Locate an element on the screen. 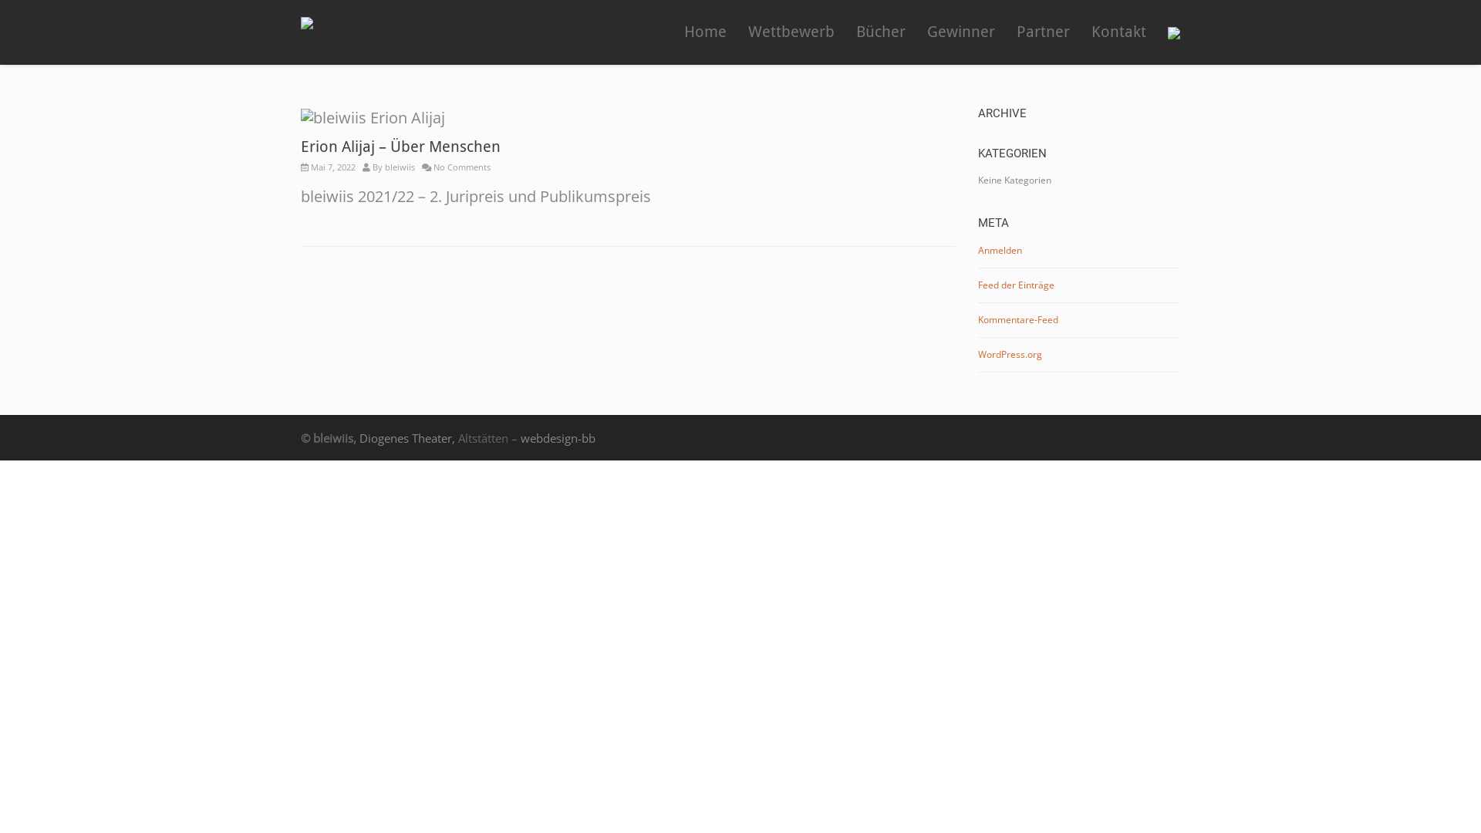  Wettbewerb is located at coordinates (791, 32).